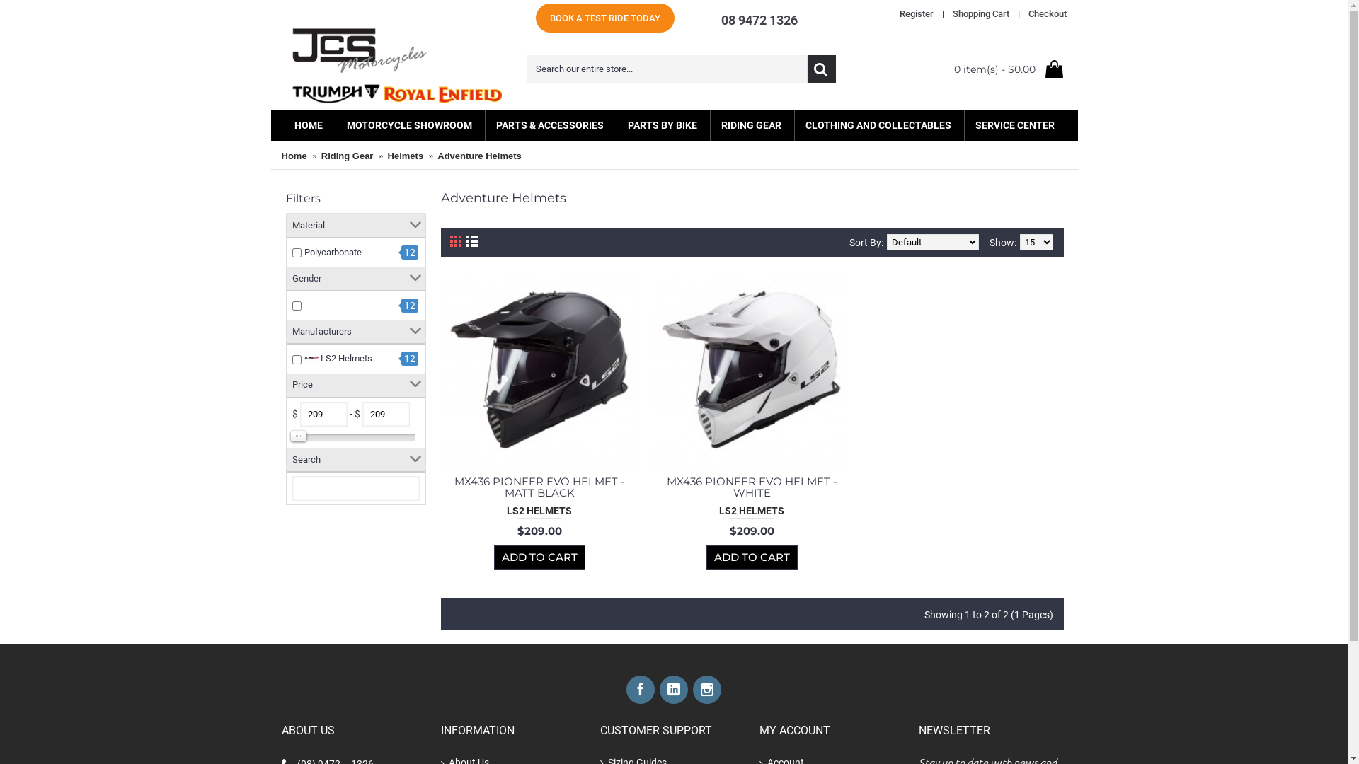  Describe the element at coordinates (878, 126) in the screenshot. I see `CLOTHING AND COLLECTABLES` at that location.